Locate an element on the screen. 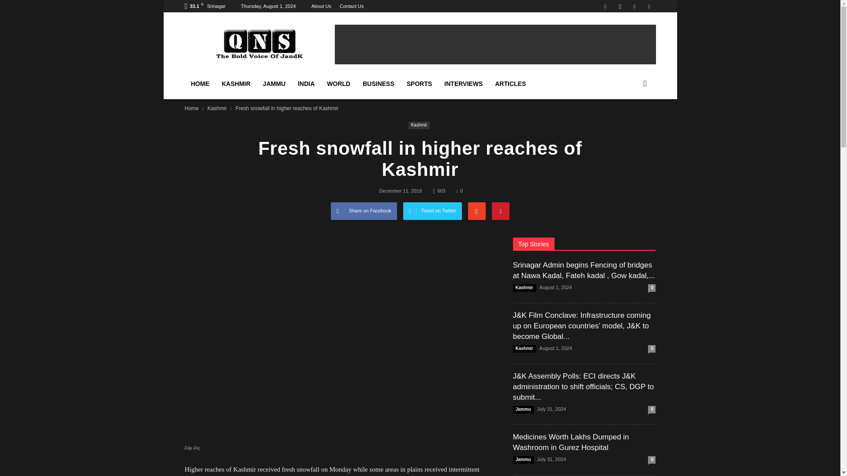  Search is located at coordinates (630, 124).